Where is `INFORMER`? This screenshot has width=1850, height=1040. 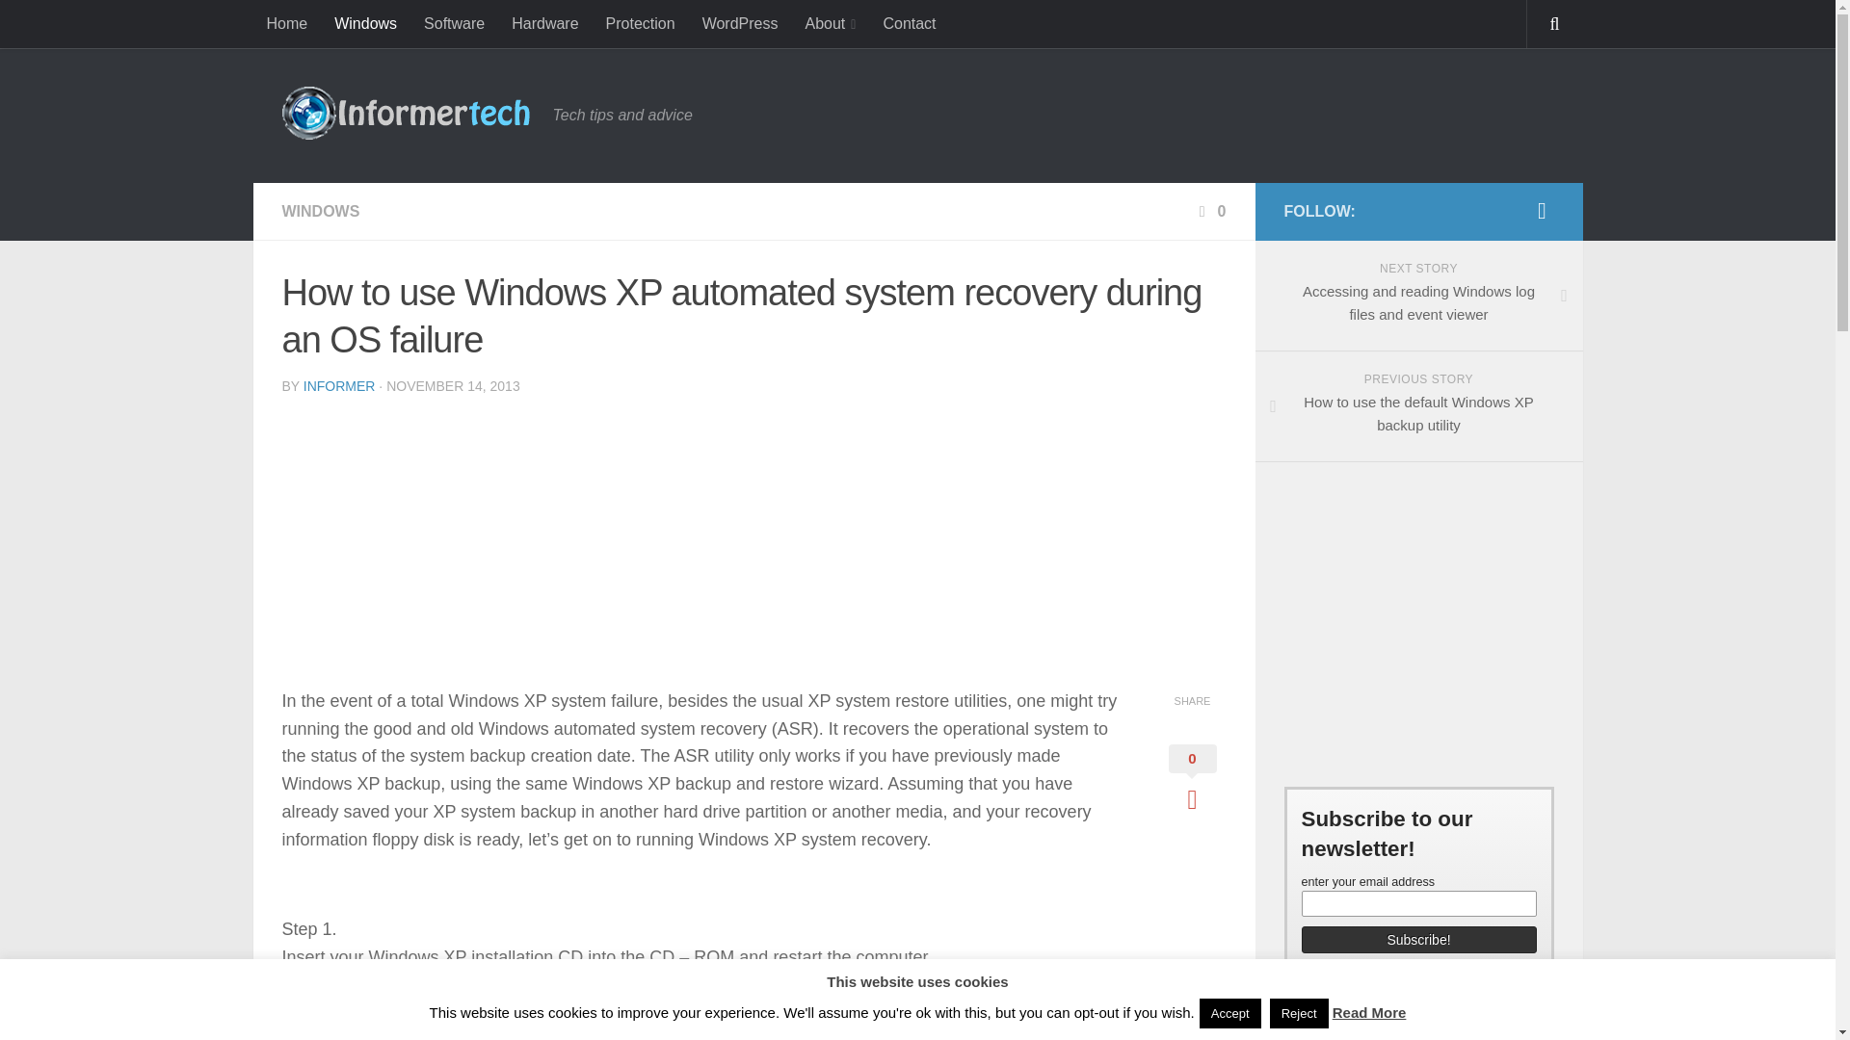
INFORMER is located at coordinates (339, 386).